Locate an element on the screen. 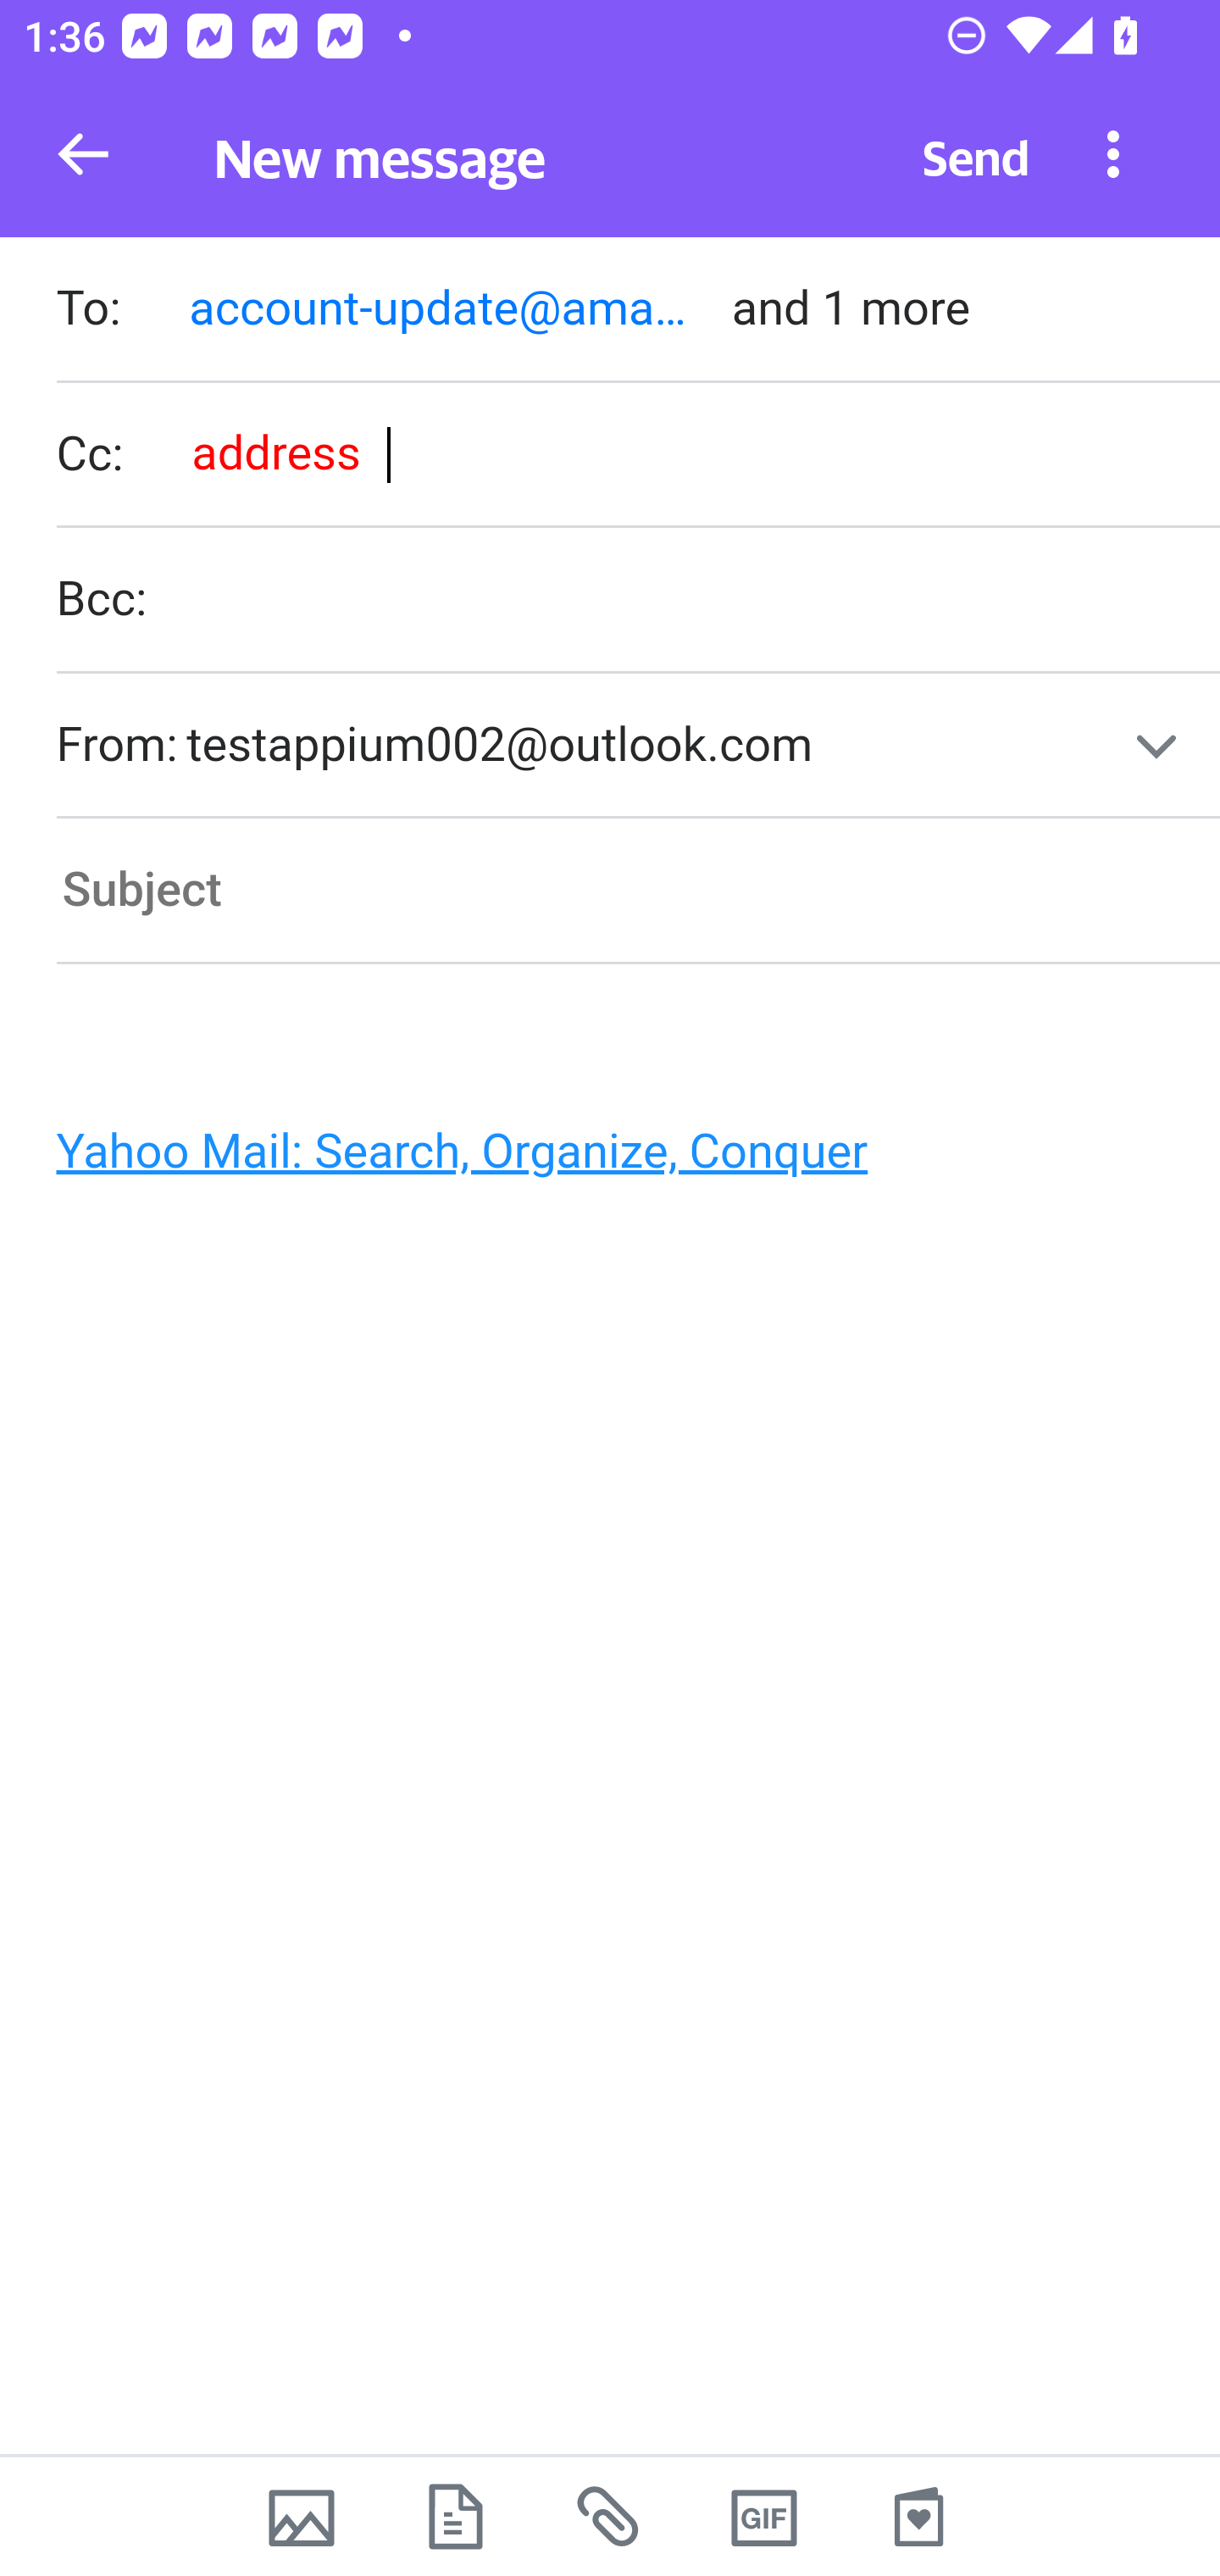 This screenshot has height=2576, width=1220. Bcc: is located at coordinates (637, 602).